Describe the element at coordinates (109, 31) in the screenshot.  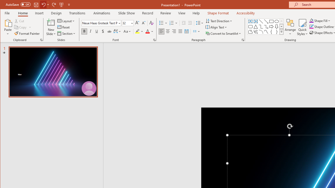
I see `Strikethrough` at that location.